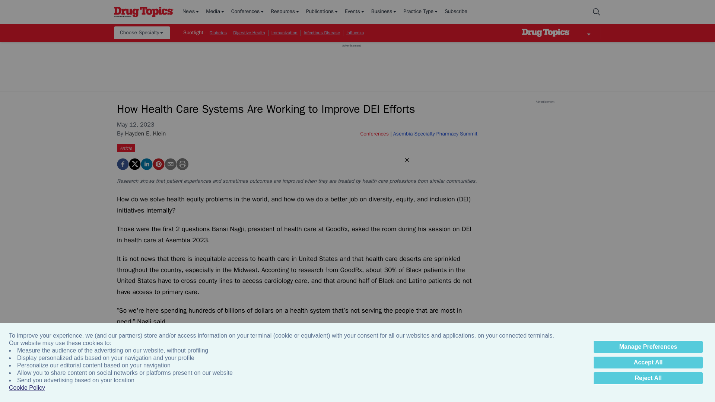  What do you see at coordinates (648, 378) in the screenshot?
I see `Reject All` at bounding box center [648, 378].